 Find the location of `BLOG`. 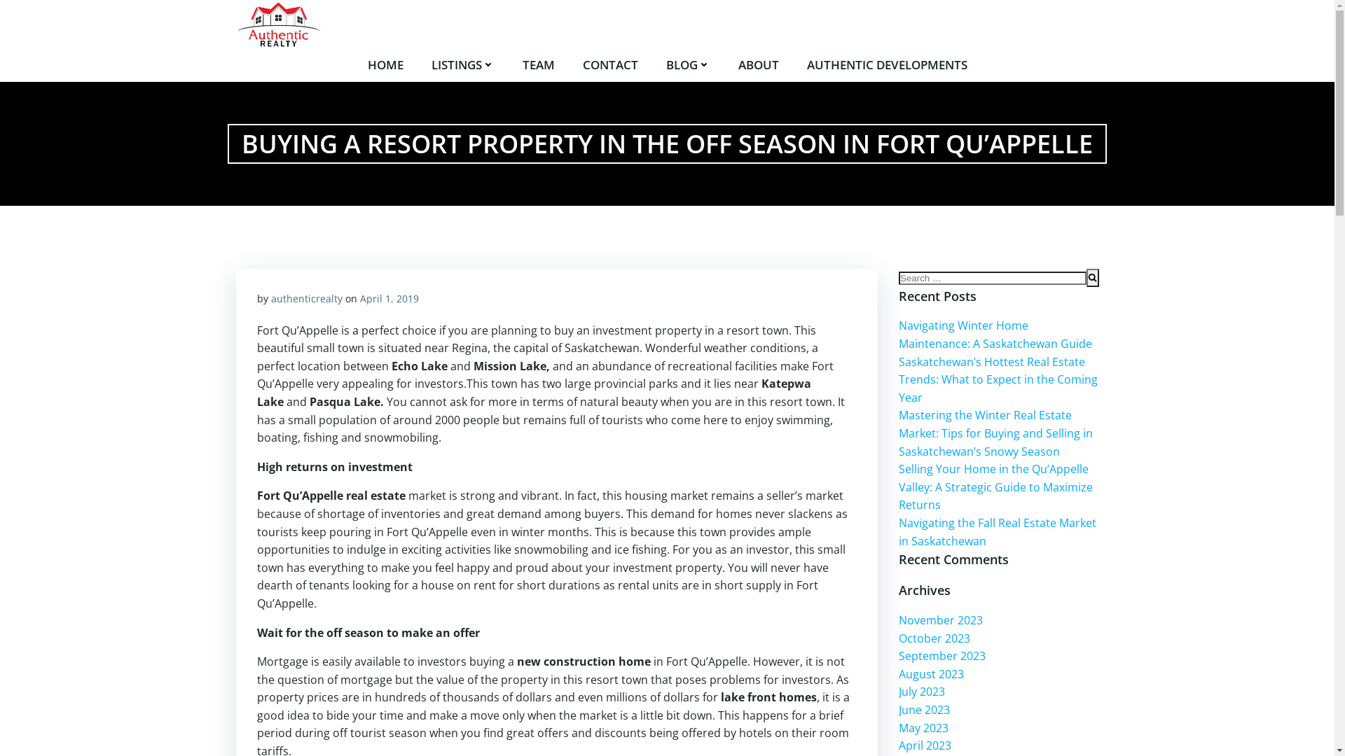

BLOG is located at coordinates (688, 65).